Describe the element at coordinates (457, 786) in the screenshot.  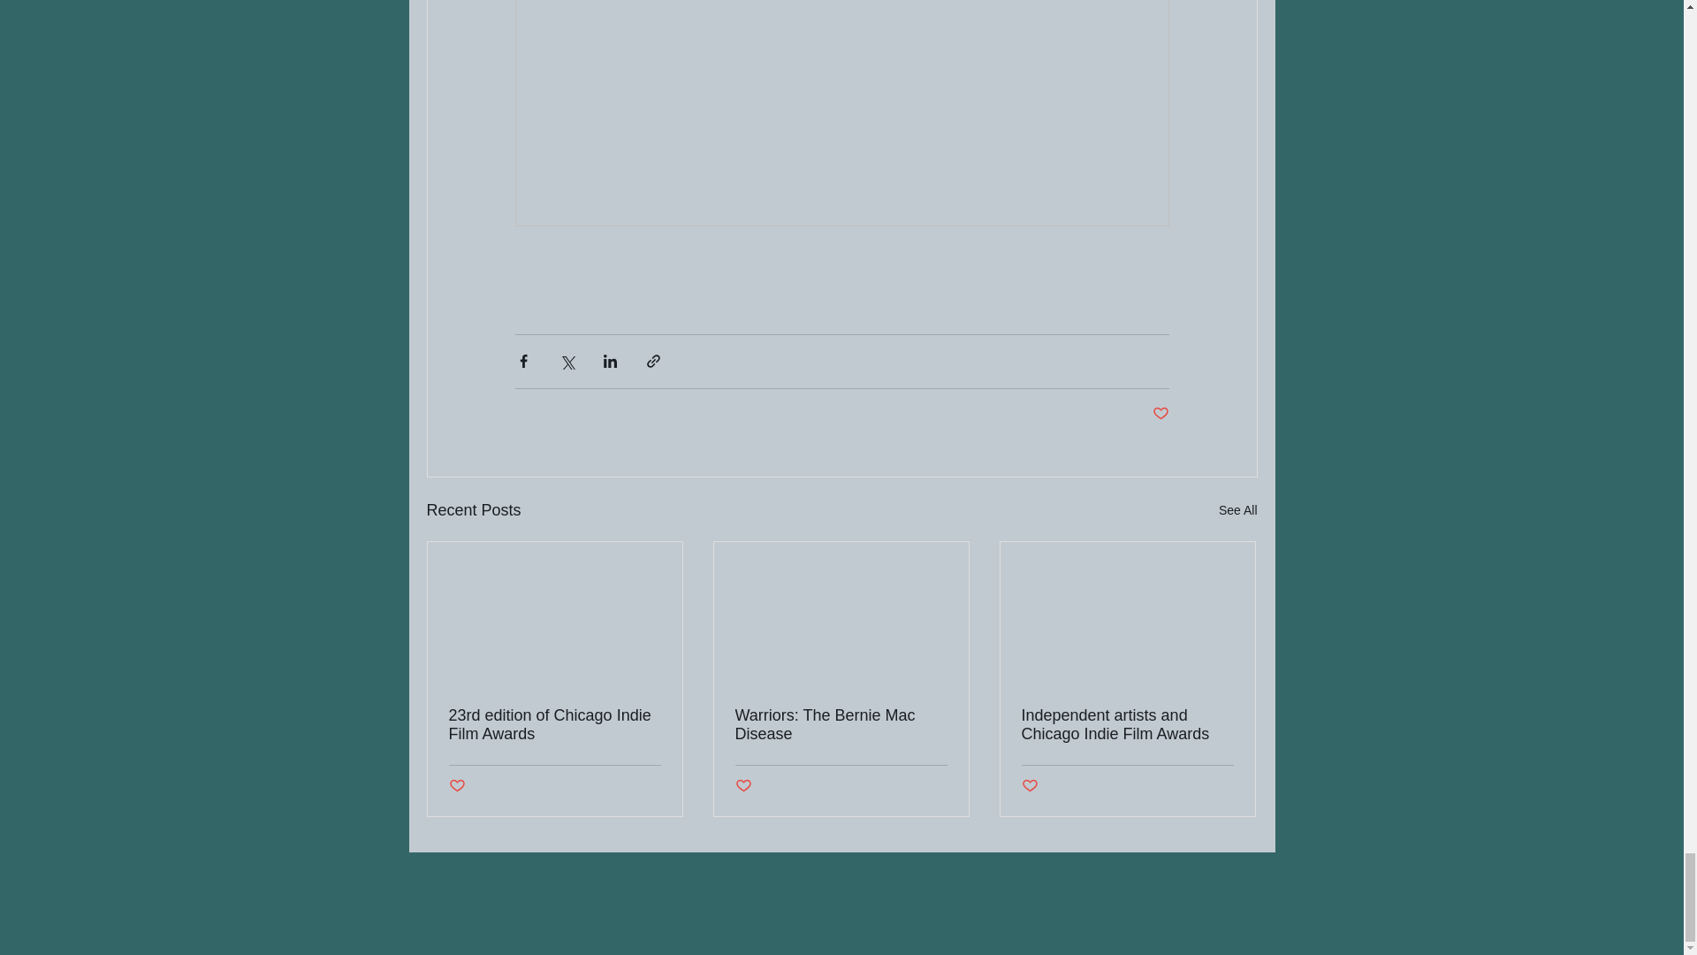
I see `Post not marked as liked` at that location.